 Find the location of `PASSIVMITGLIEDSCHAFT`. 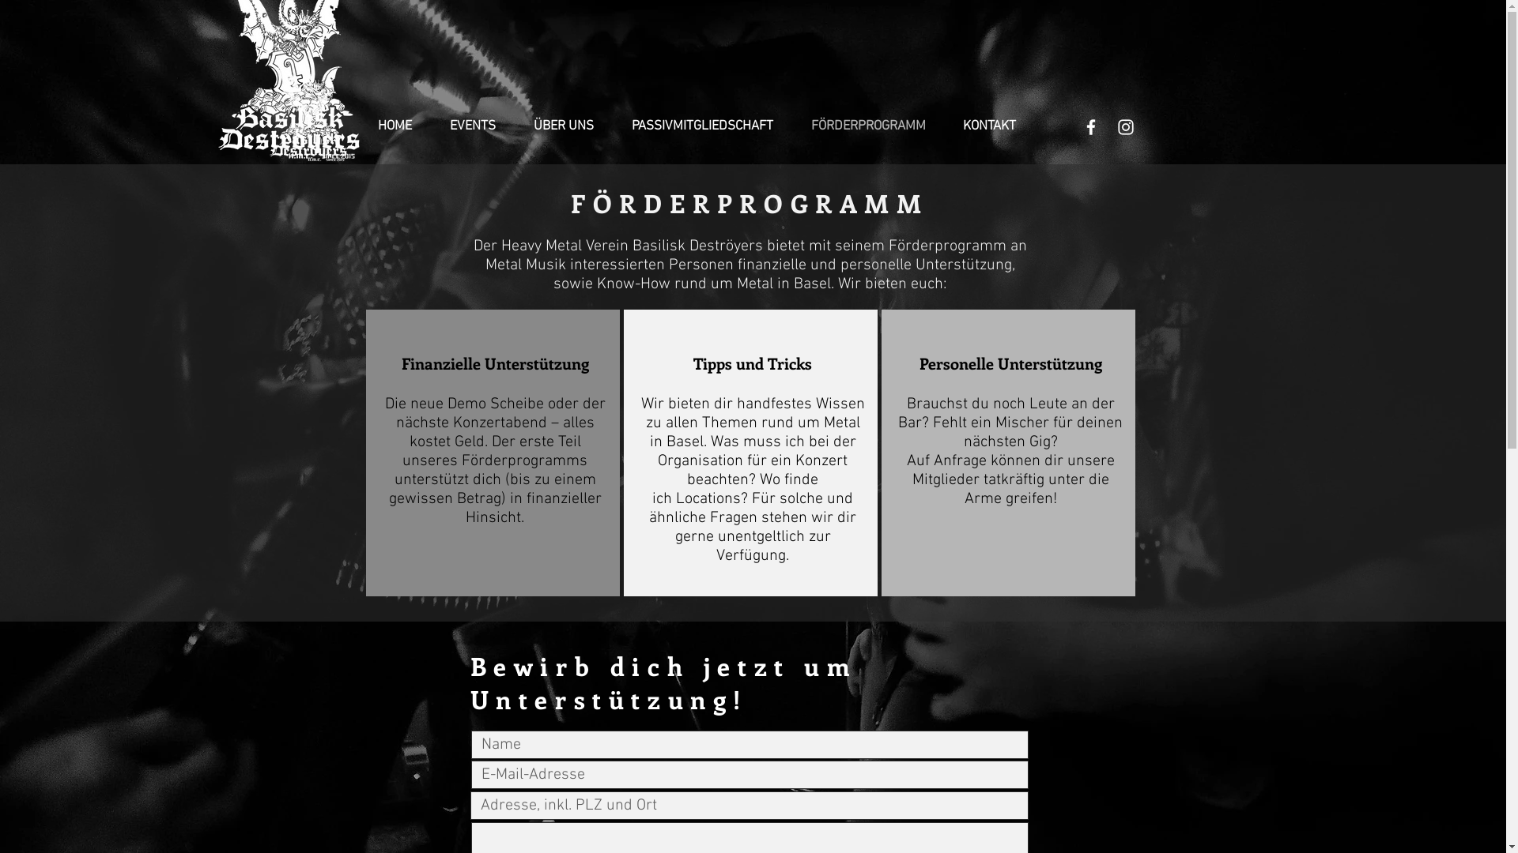

PASSIVMITGLIEDSCHAFT is located at coordinates (710, 126).